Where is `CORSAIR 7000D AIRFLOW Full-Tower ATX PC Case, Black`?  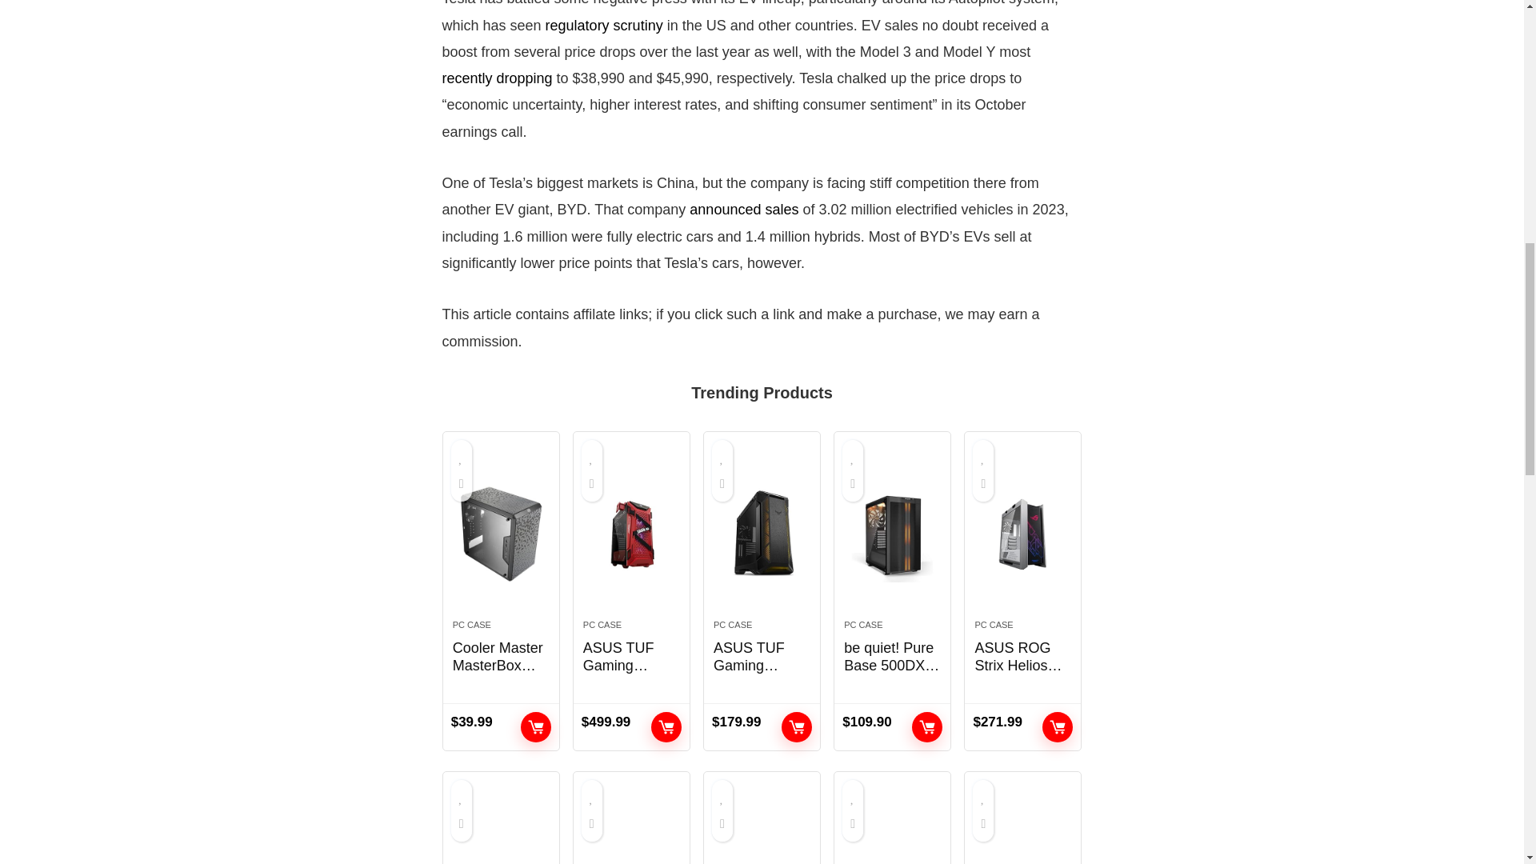 CORSAIR 7000D AIRFLOW Full-Tower ATX PC Case, Black is located at coordinates (632, 833).